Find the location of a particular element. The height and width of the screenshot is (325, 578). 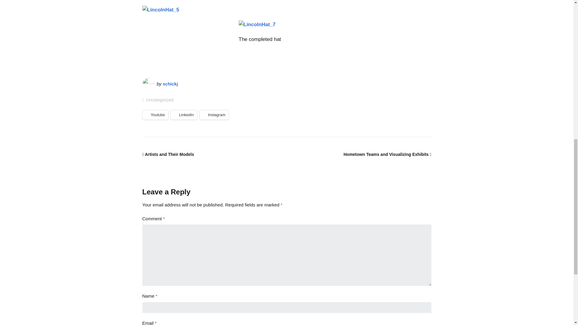

LinkedIn is located at coordinates (184, 115).